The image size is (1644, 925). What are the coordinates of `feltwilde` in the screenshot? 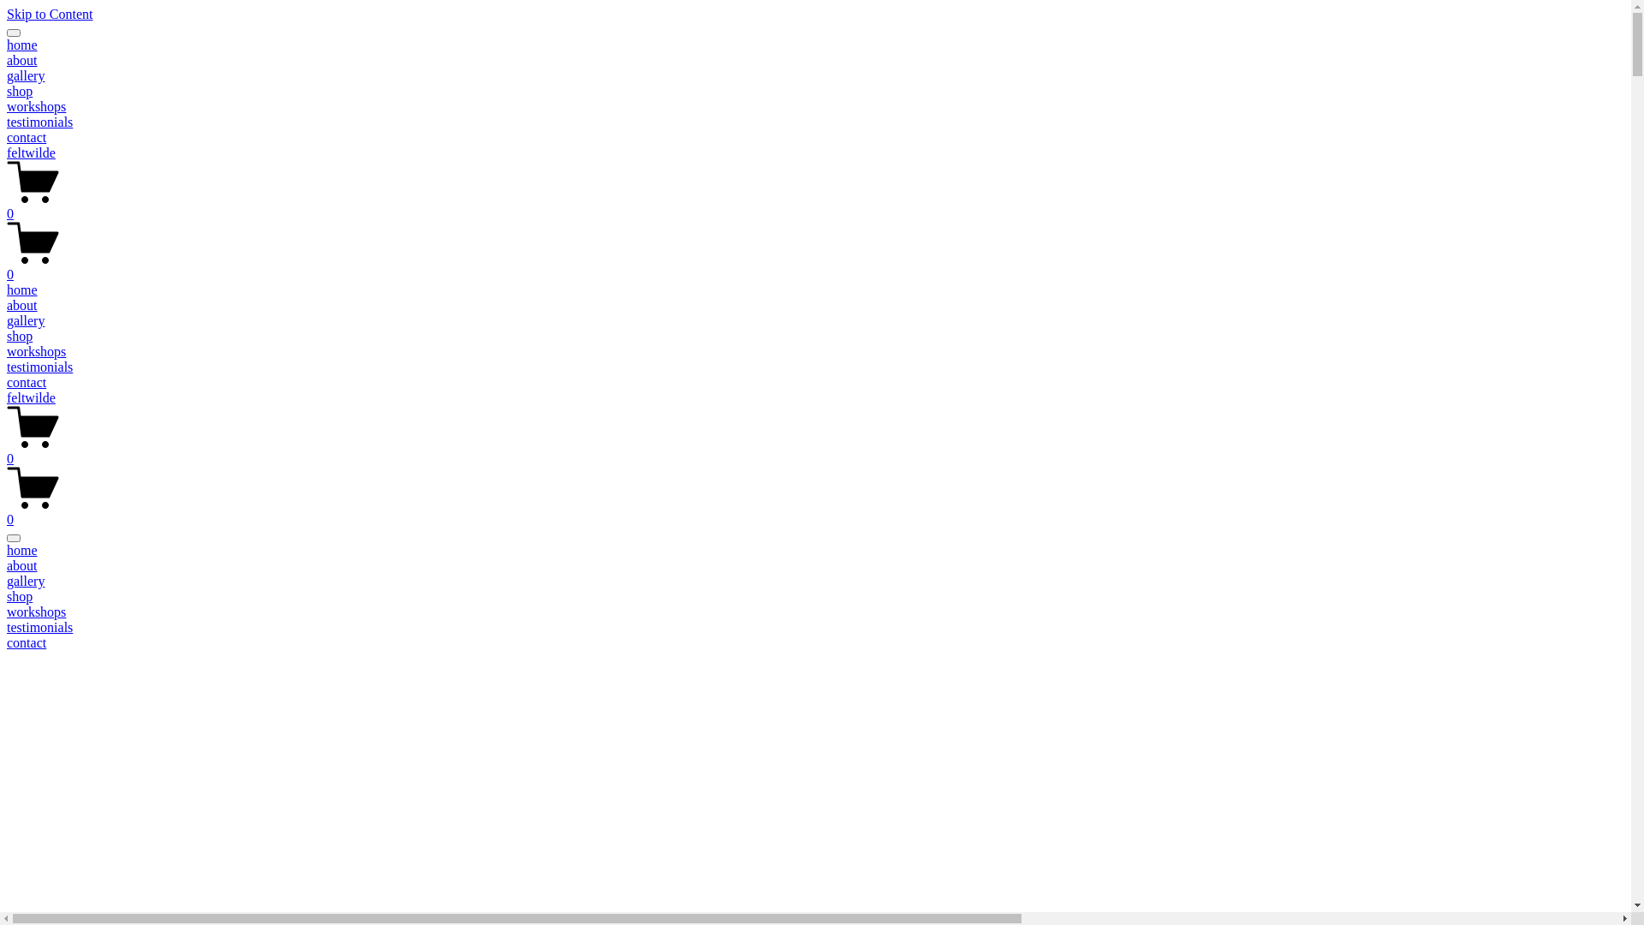 It's located at (31, 152).